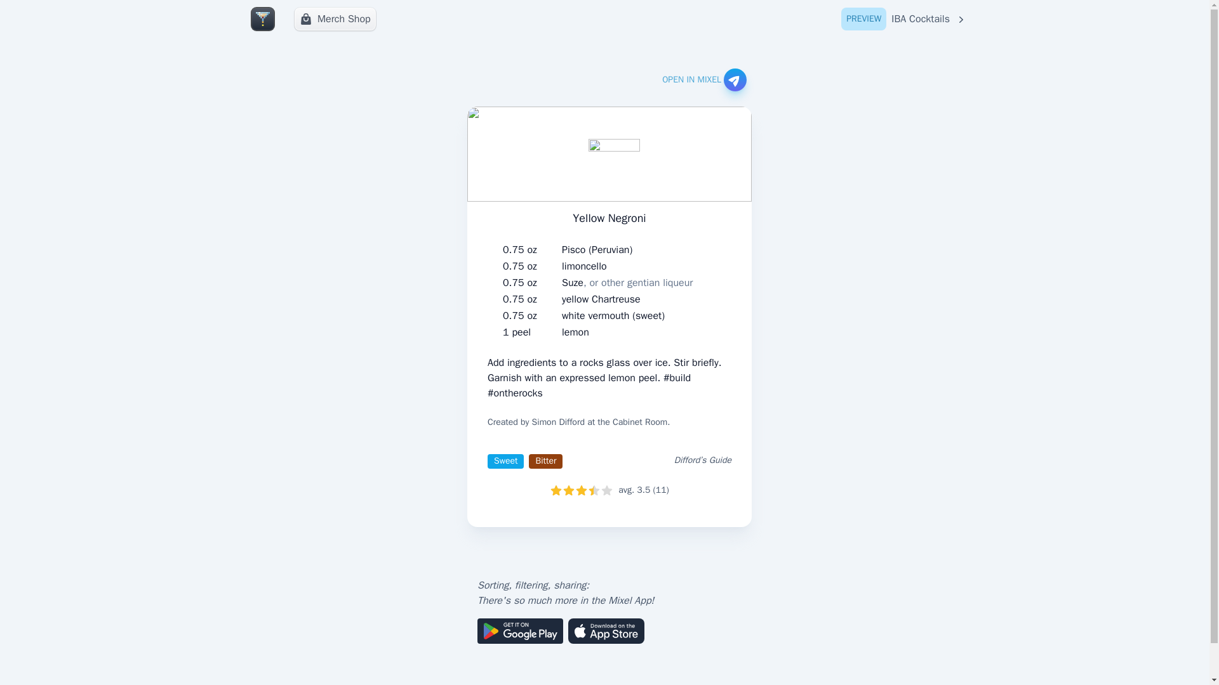 The image size is (1219, 685). I want to click on OPEN IN MIXEL, so click(584, 266).